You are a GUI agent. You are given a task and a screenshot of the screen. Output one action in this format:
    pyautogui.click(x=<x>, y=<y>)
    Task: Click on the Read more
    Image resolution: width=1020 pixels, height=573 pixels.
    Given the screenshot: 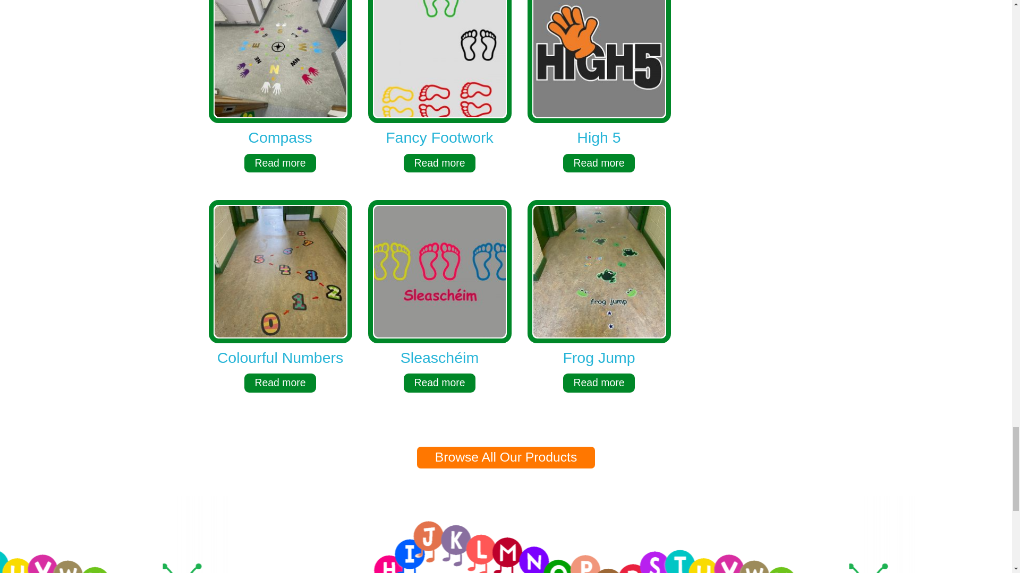 What is the action you would take?
    pyautogui.click(x=440, y=163)
    